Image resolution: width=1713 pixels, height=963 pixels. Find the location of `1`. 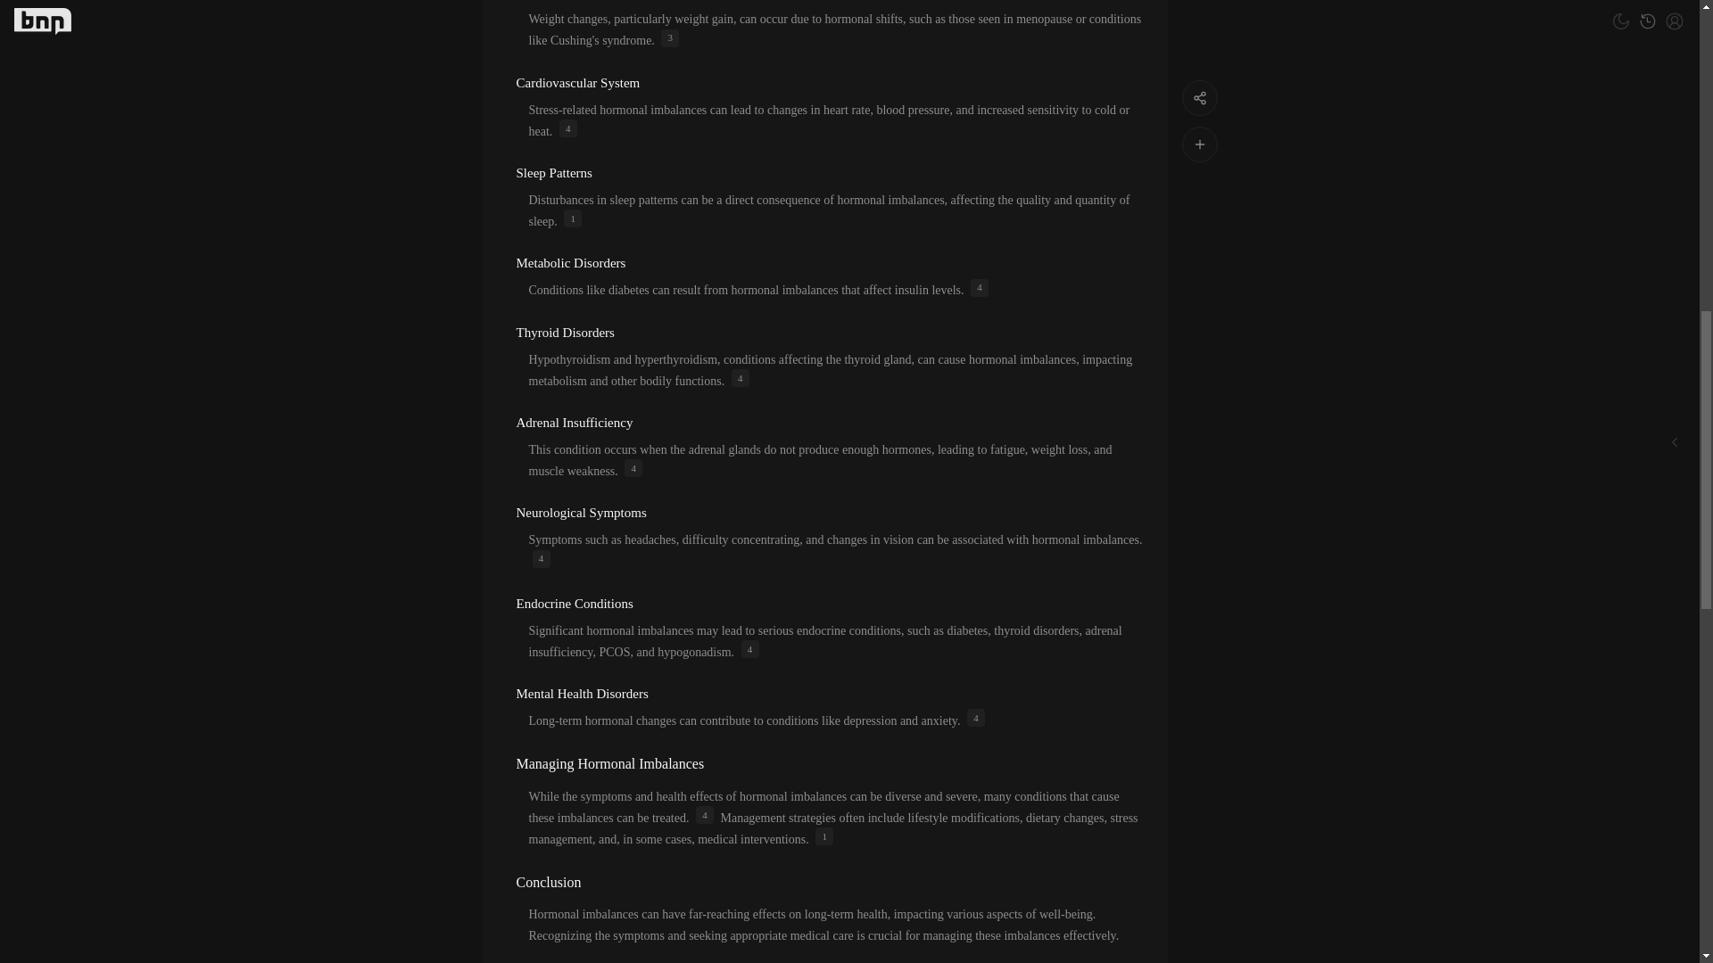

1 is located at coordinates (573, 218).